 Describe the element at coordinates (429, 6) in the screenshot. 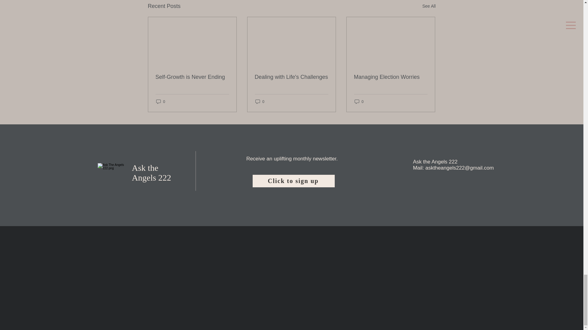

I see `See All` at that location.